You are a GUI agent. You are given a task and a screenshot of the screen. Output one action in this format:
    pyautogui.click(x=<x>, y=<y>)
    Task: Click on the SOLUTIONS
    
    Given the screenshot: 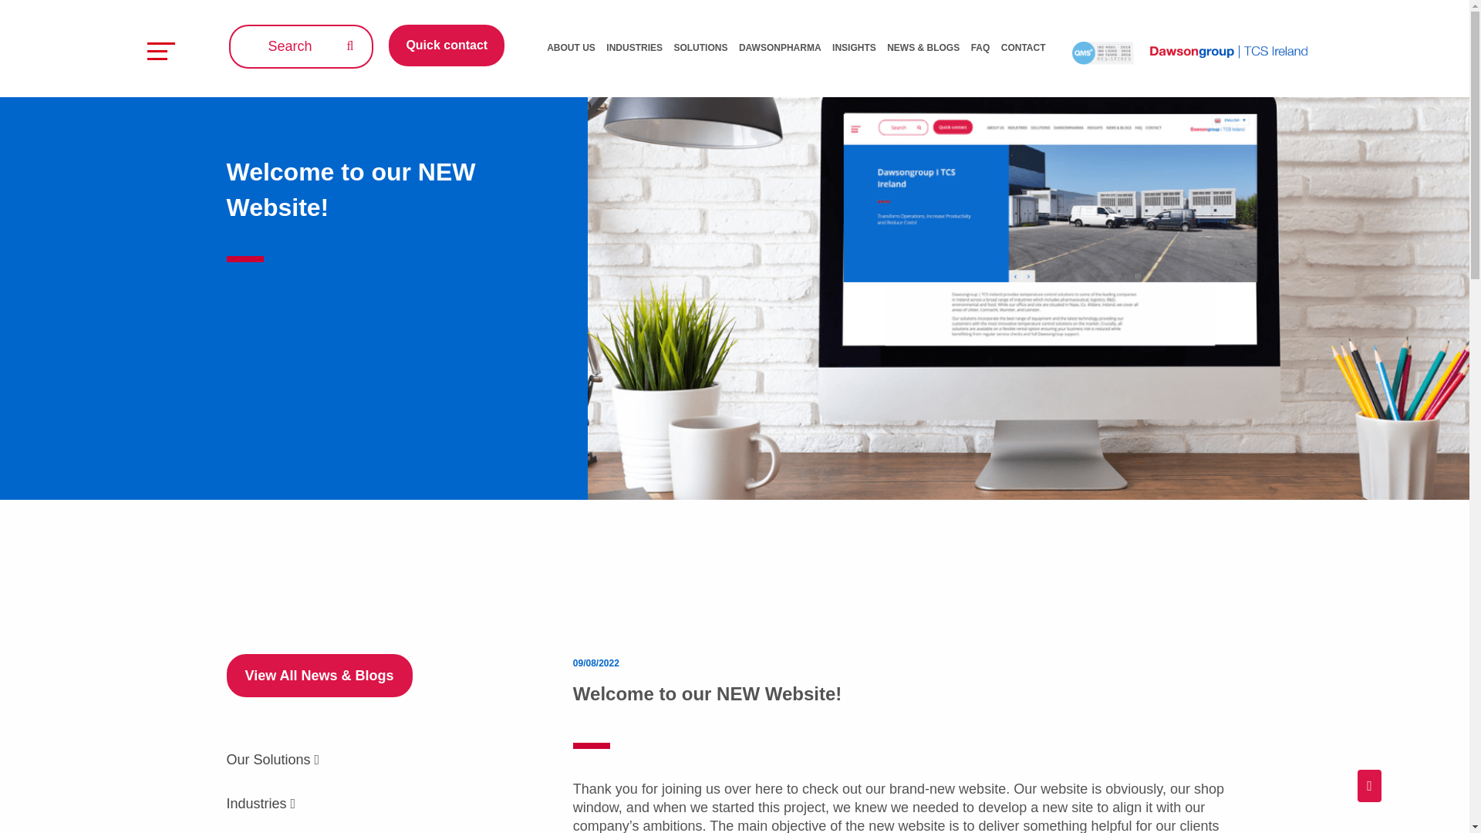 What is the action you would take?
    pyautogui.click(x=700, y=48)
    